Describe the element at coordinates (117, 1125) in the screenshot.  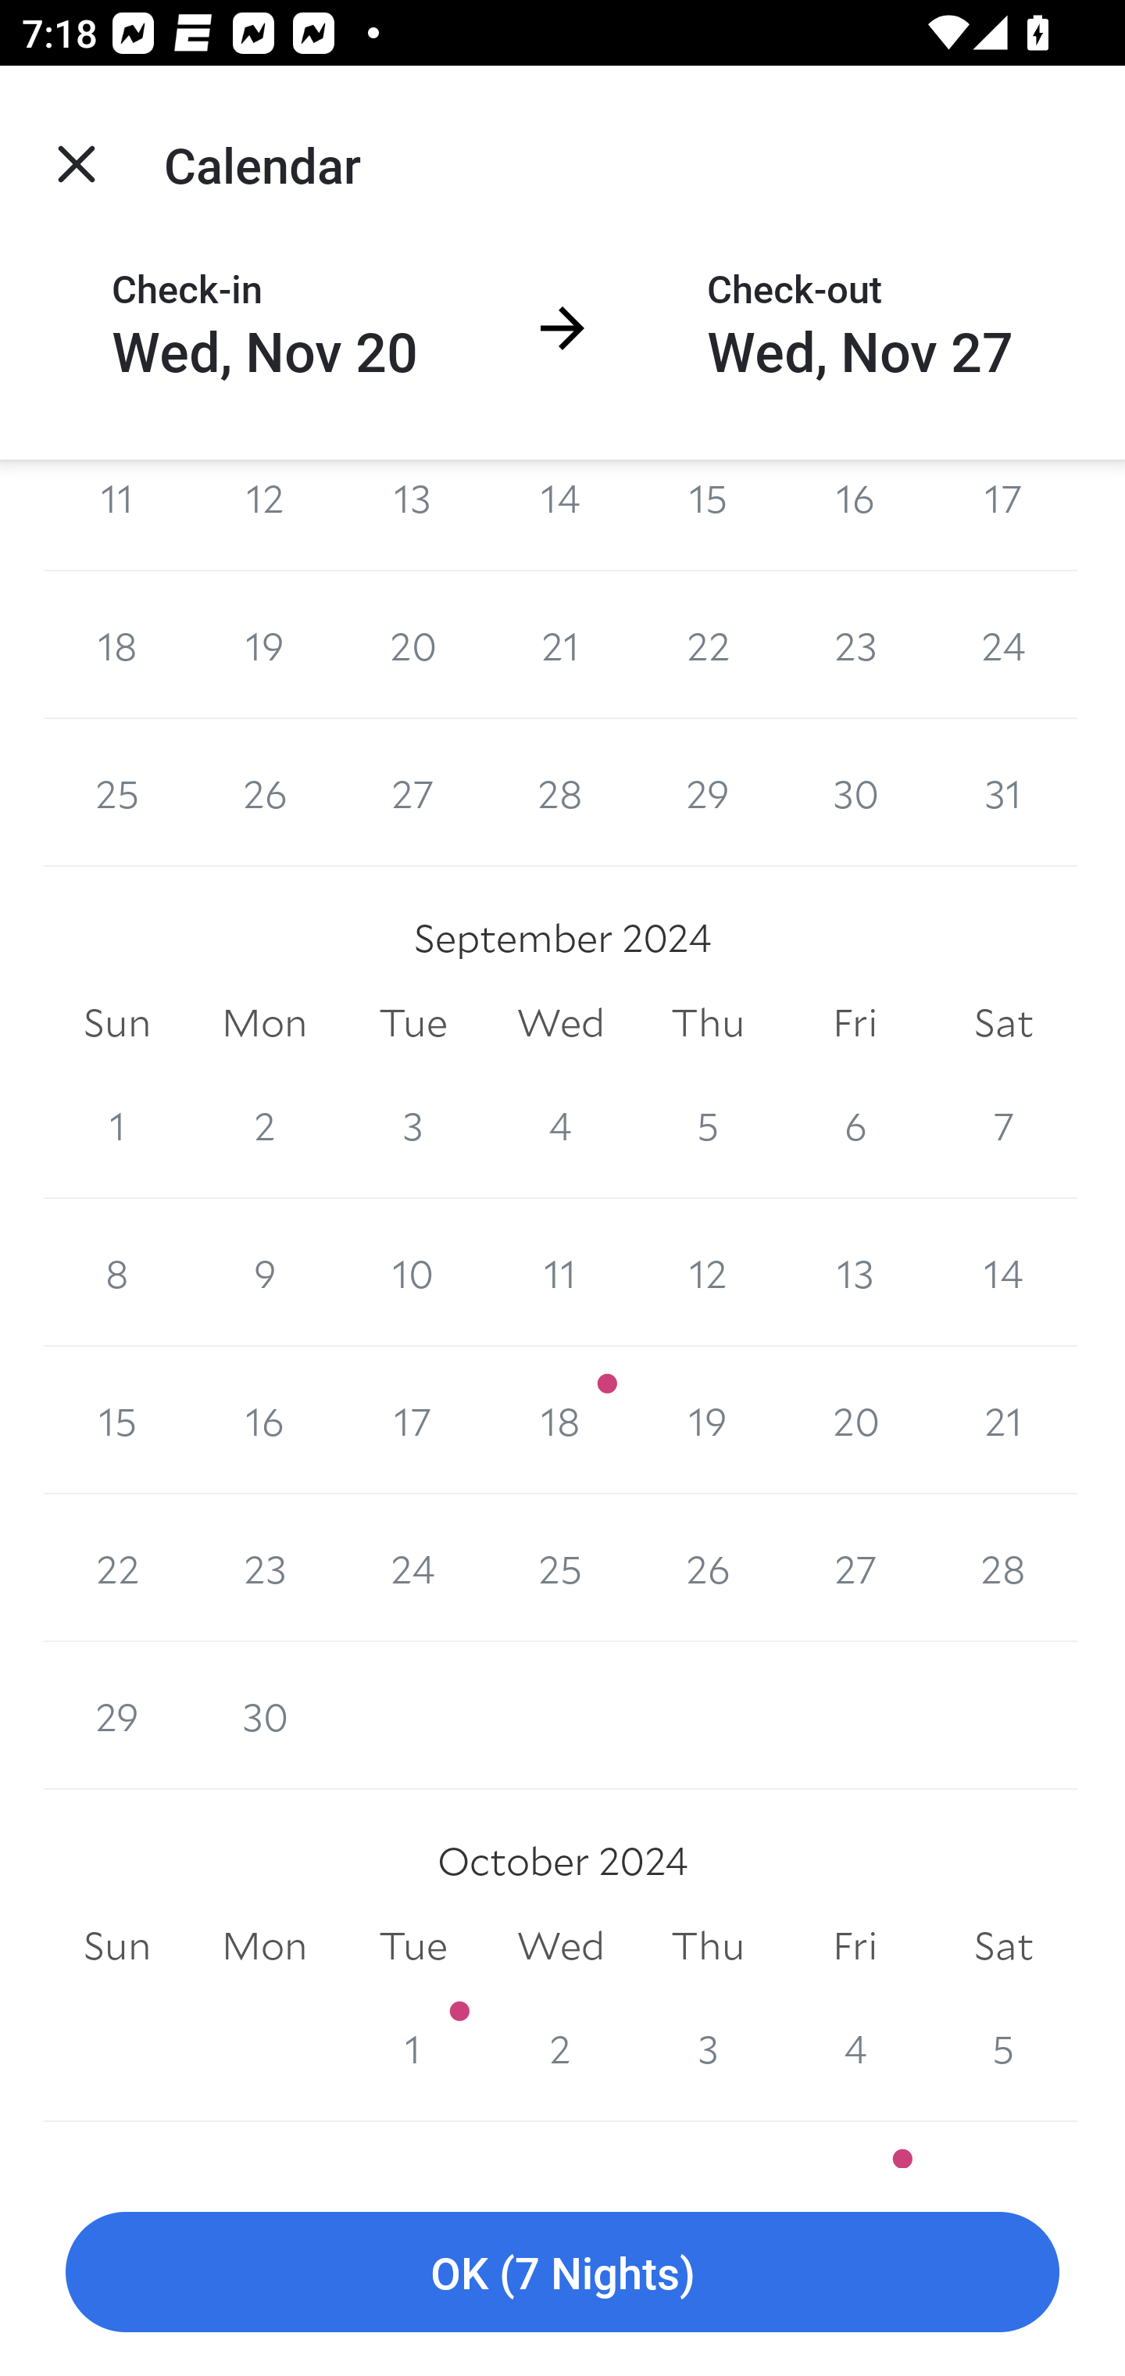
I see `1 1 September 2024` at that location.